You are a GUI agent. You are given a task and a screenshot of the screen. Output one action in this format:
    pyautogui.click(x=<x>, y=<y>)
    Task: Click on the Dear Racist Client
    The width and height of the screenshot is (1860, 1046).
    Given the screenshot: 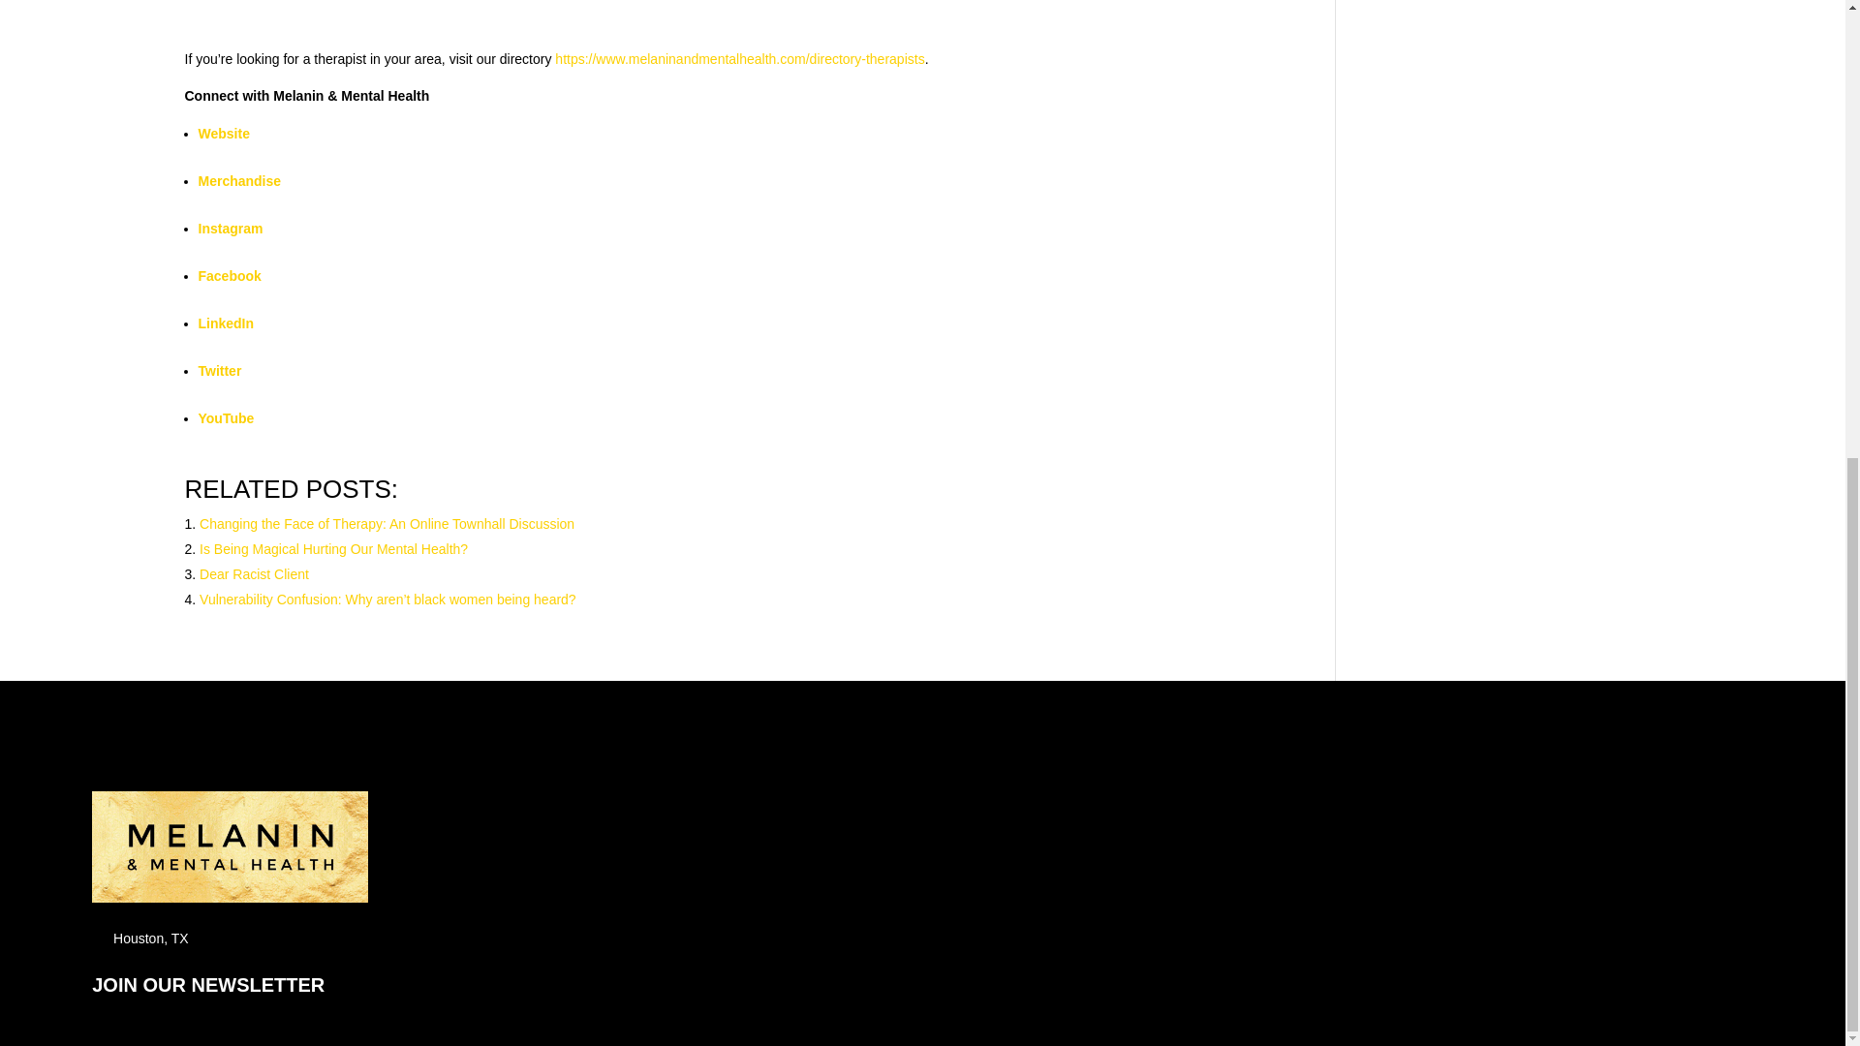 What is the action you would take?
    pyautogui.click(x=254, y=573)
    